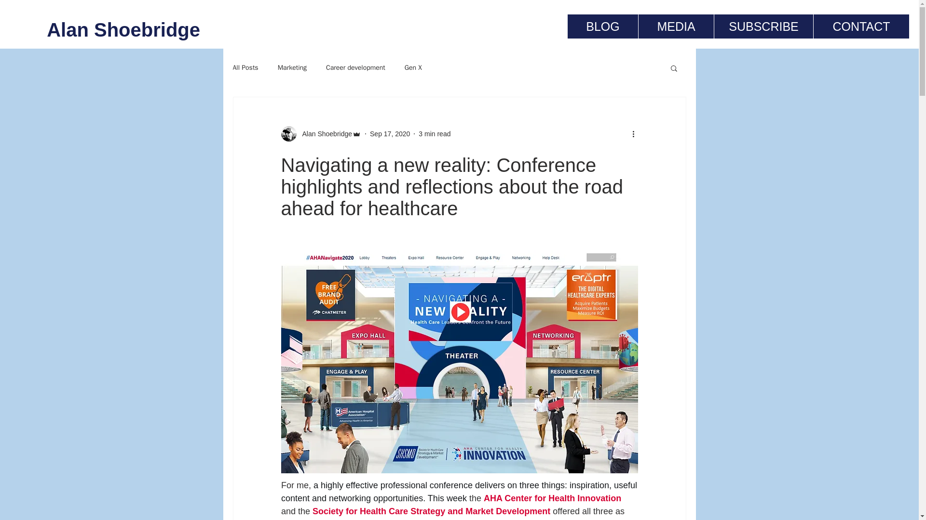 Image resolution: width=926 pixels, height=520 pixels. What do you see at coordinates (413, 67) in the screenshot?
I see `Gen X` at bounding box center [413, 67].